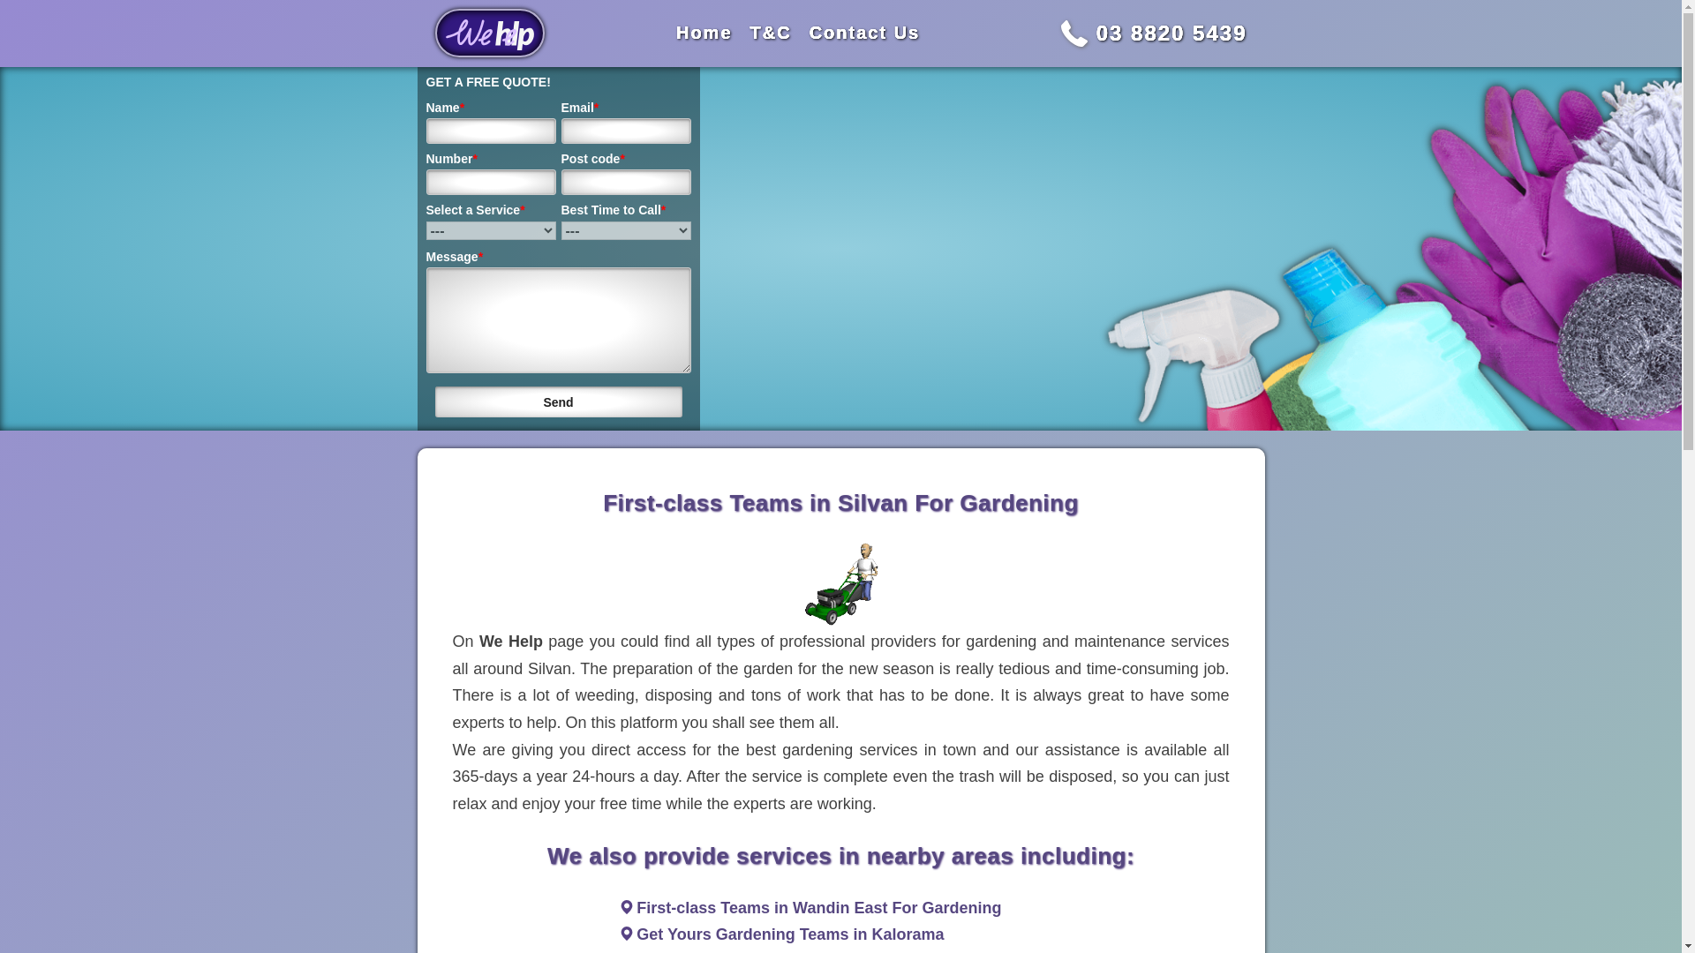  What do you see at coordinates (819, 907) in the screenshot?
I see `First-class Teams in Wandin East For Gardening` at bounding box center [819, 907].